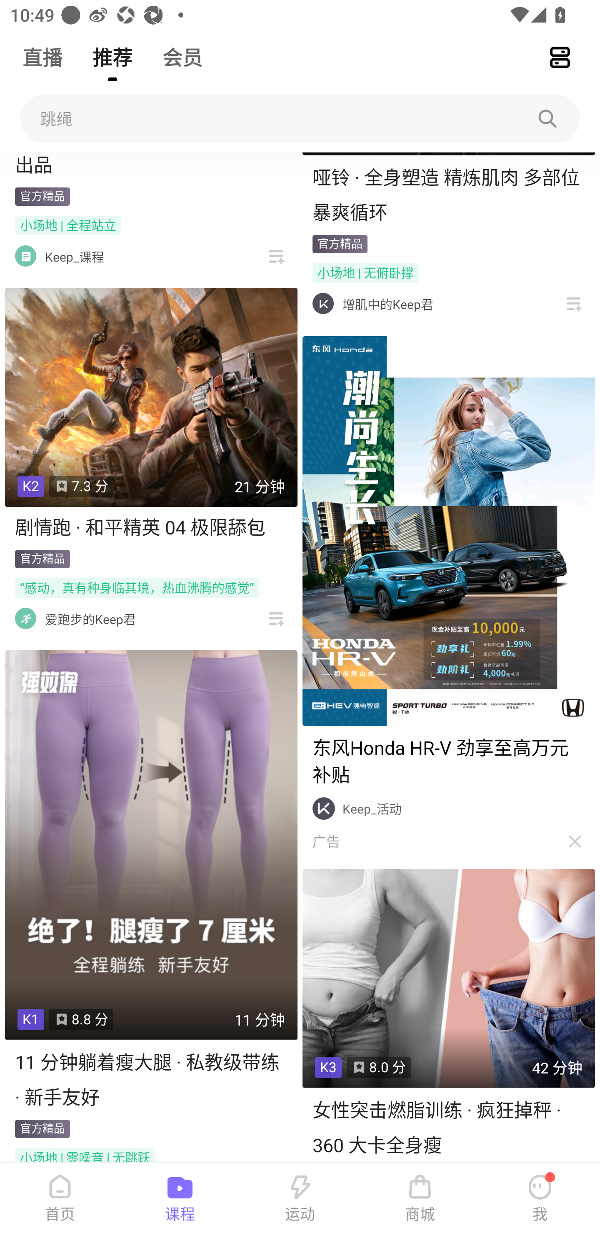  What do you see at coordinates (151, 212) in the screenshot?
I see `八段锦要点详解 · 完整版 · Keep 出品 官方精品 小场地 | 全程站立 Keep_课程` at bounding box center [151, 212].